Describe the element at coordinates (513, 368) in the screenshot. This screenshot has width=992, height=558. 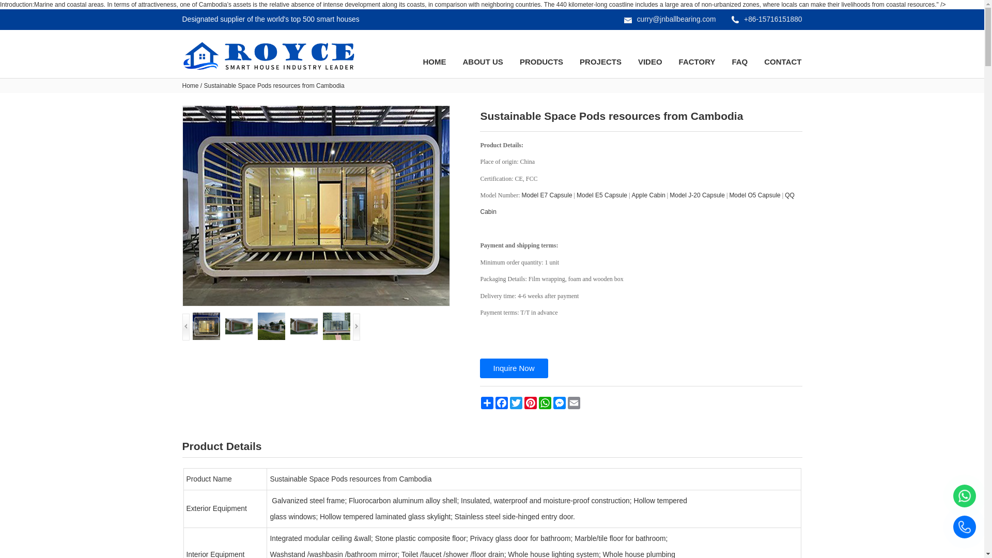
I see `Inquire Now` at that location.